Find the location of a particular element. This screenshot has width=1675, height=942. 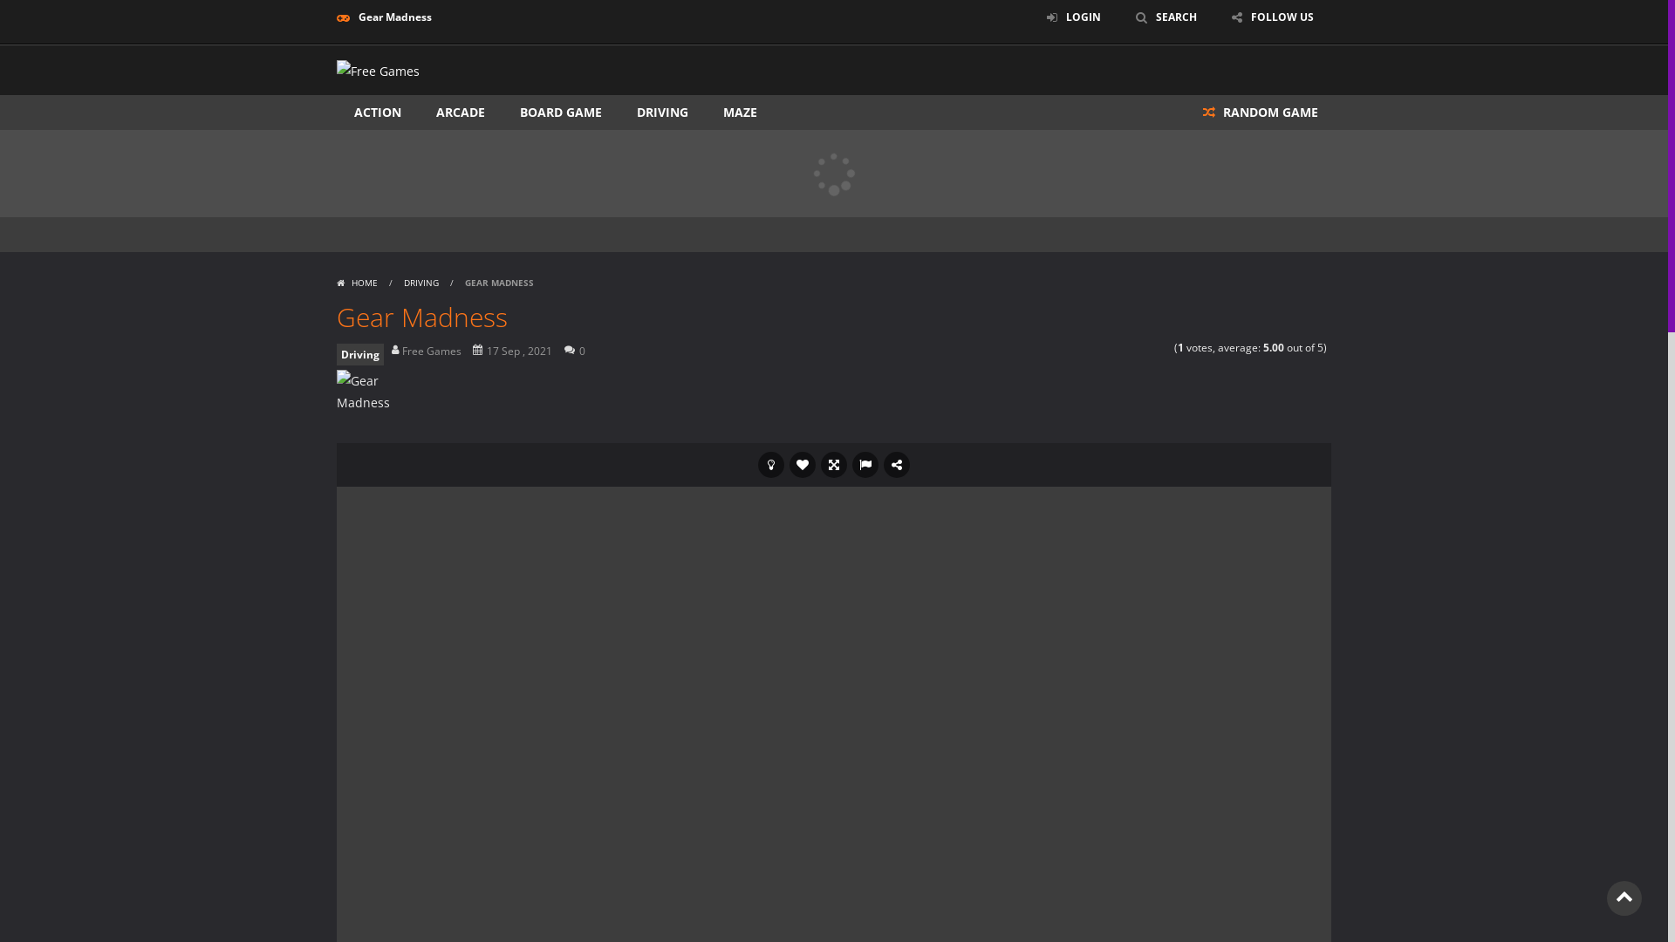

Free Games is located at coordinates (379, 70).